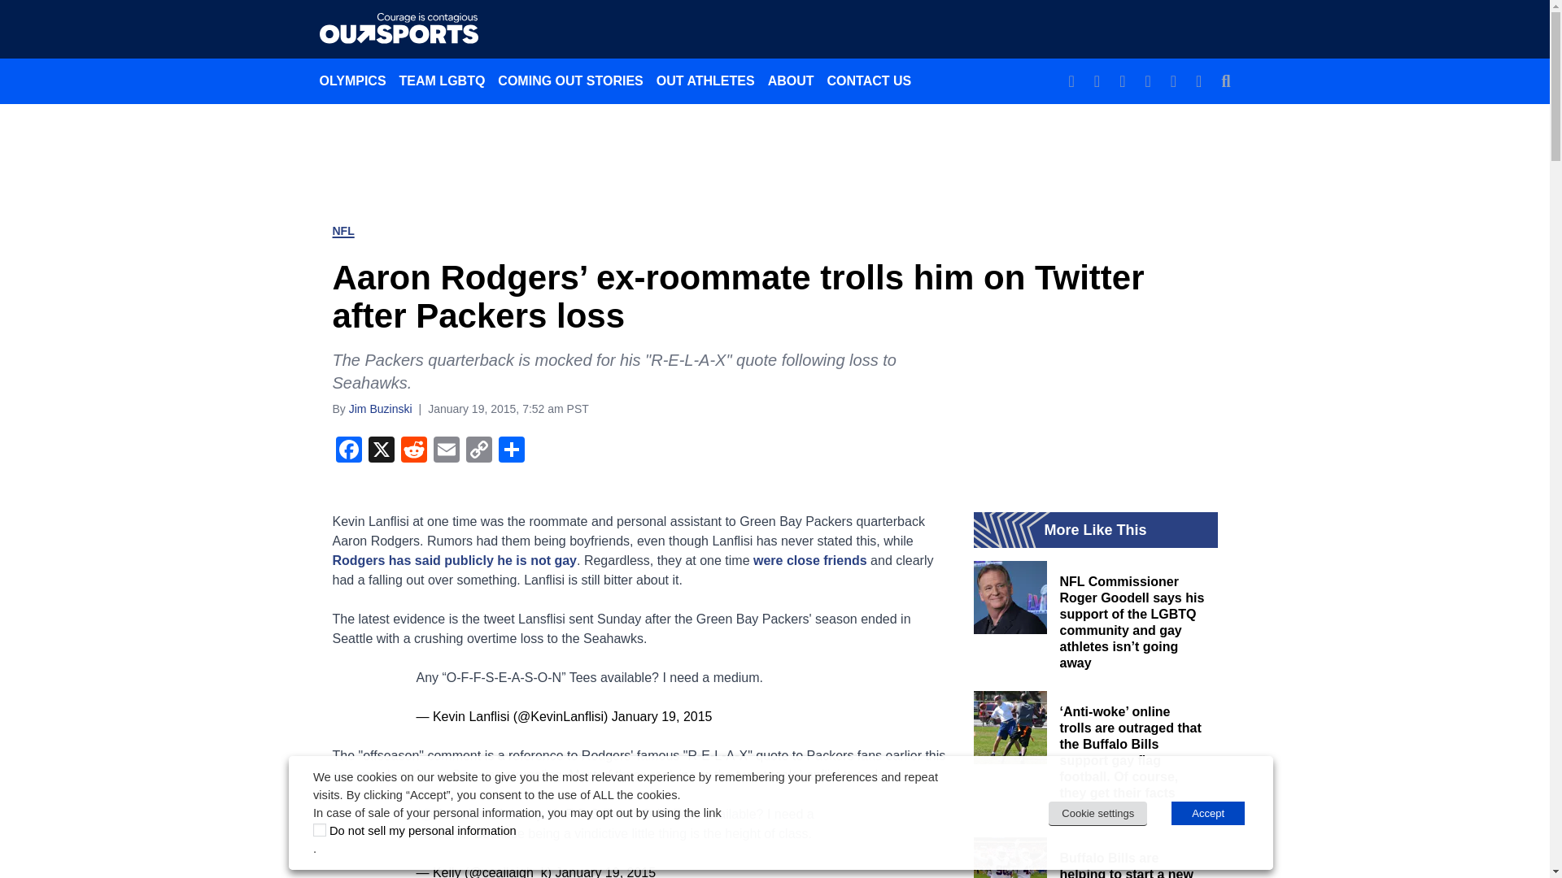 This screenshot has height=878, width=1562. I want to click on OUT ATHLETES, so click(705, 80).